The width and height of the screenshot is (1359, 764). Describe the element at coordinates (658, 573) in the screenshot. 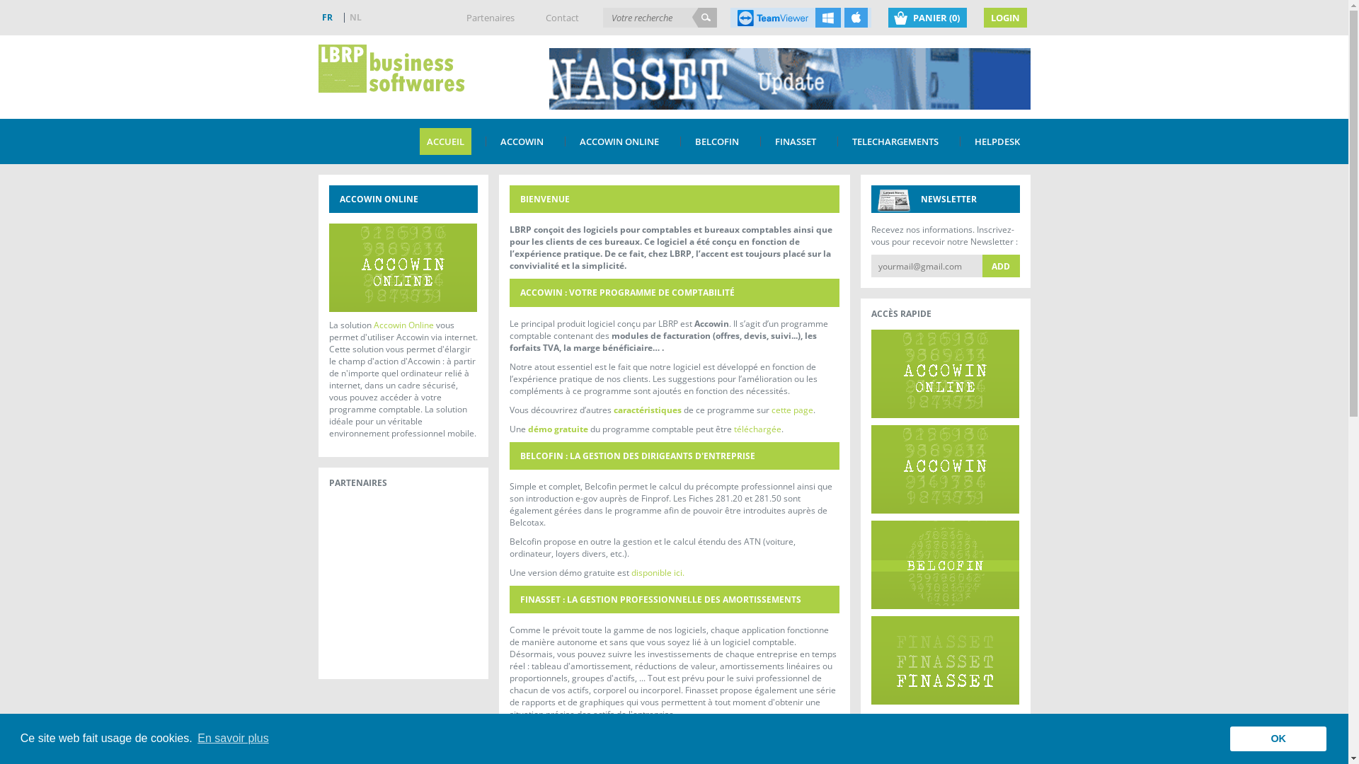

I see `disponible ici.` at that location.